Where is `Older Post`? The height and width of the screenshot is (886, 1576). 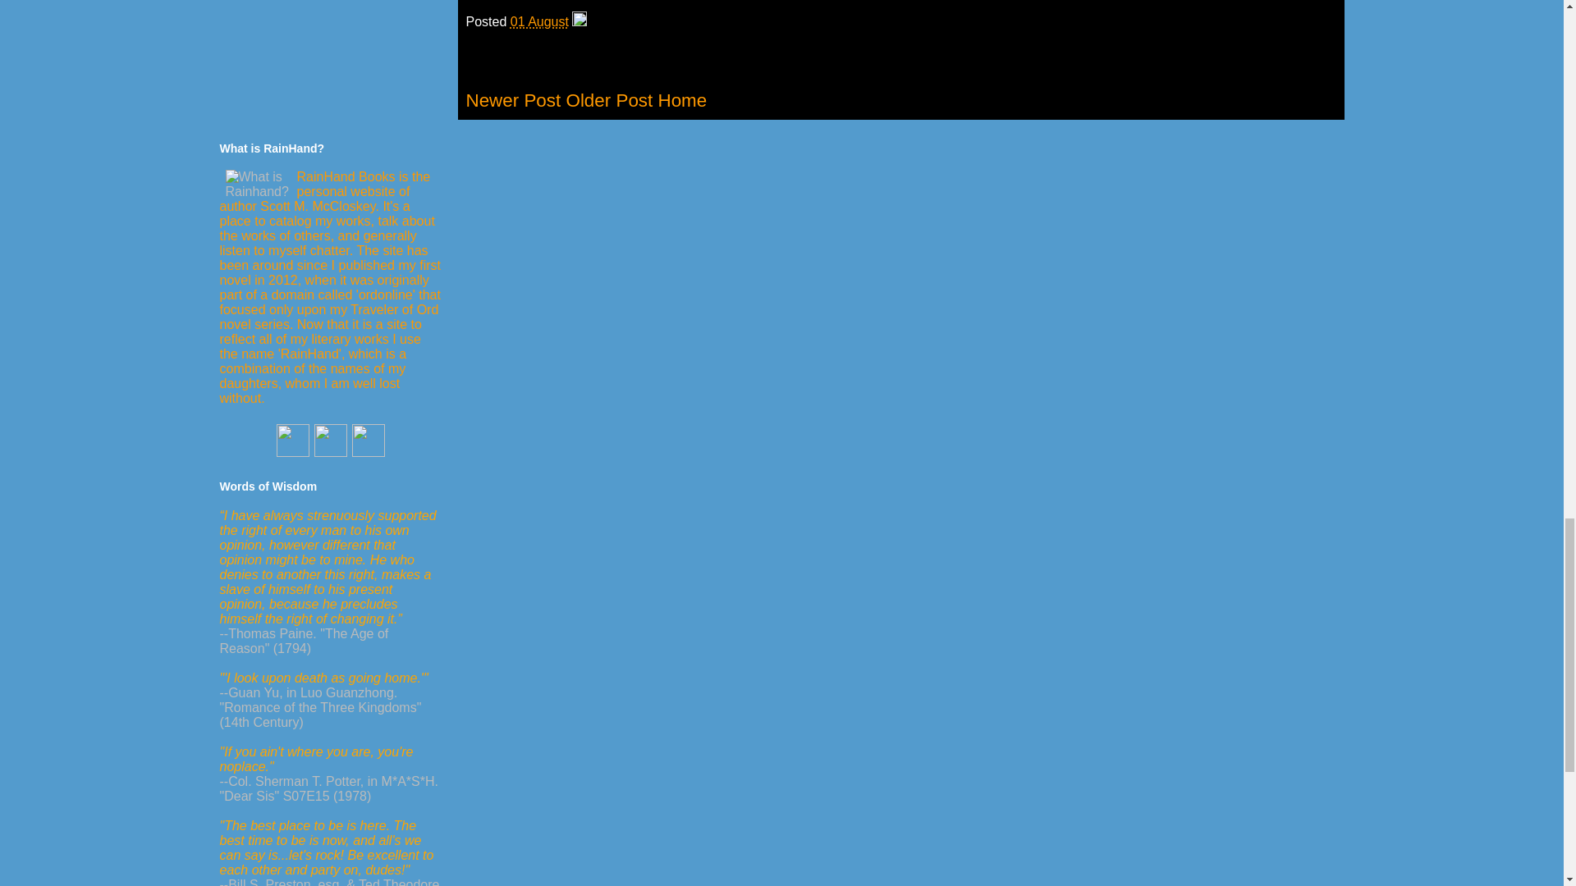
Older Post is located at coordinates (609, 100).